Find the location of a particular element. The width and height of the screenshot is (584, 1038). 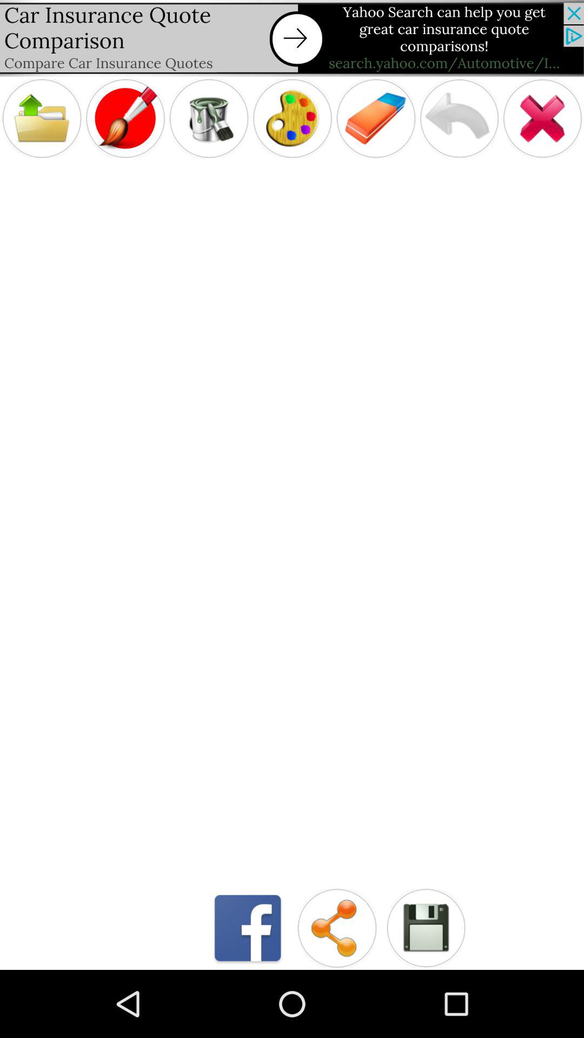

view saved content is located at coordinates (426, 928).